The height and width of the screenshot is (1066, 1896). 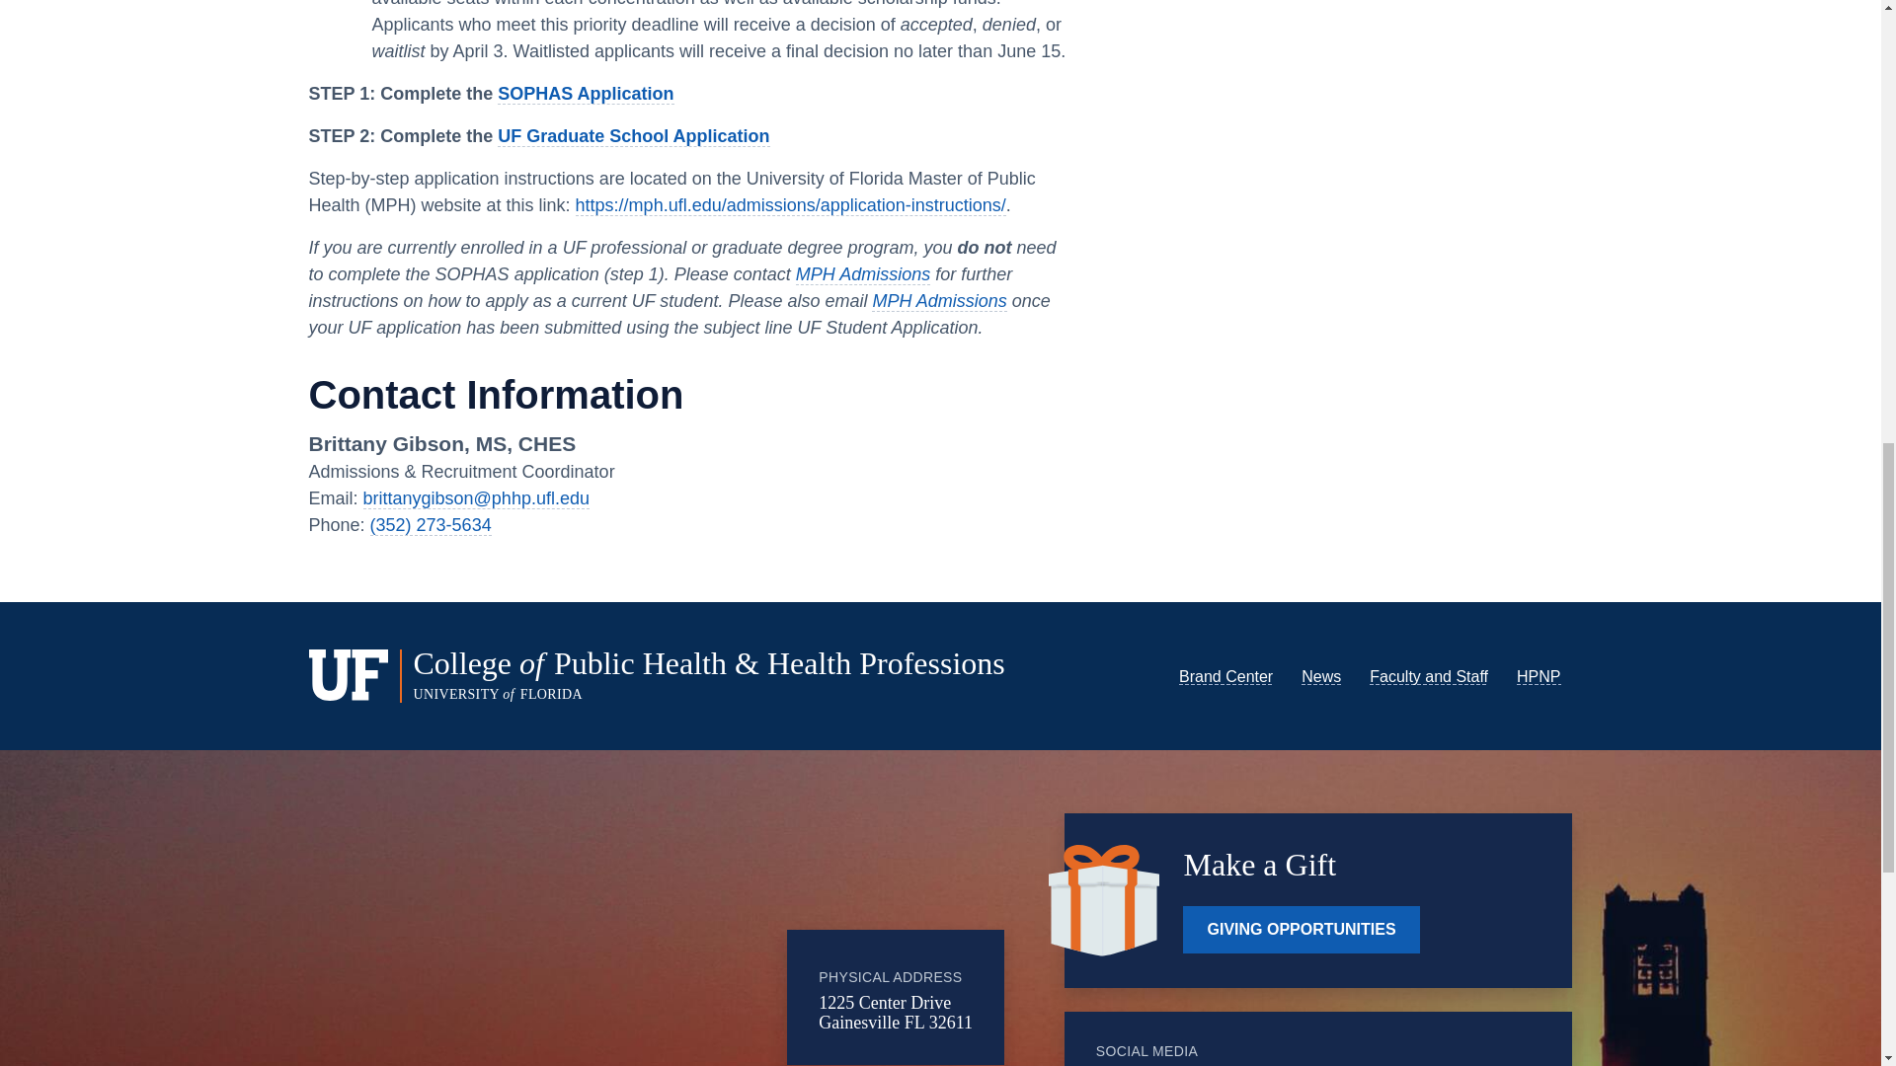 I want to click on News, so click(x=1320, y=677).